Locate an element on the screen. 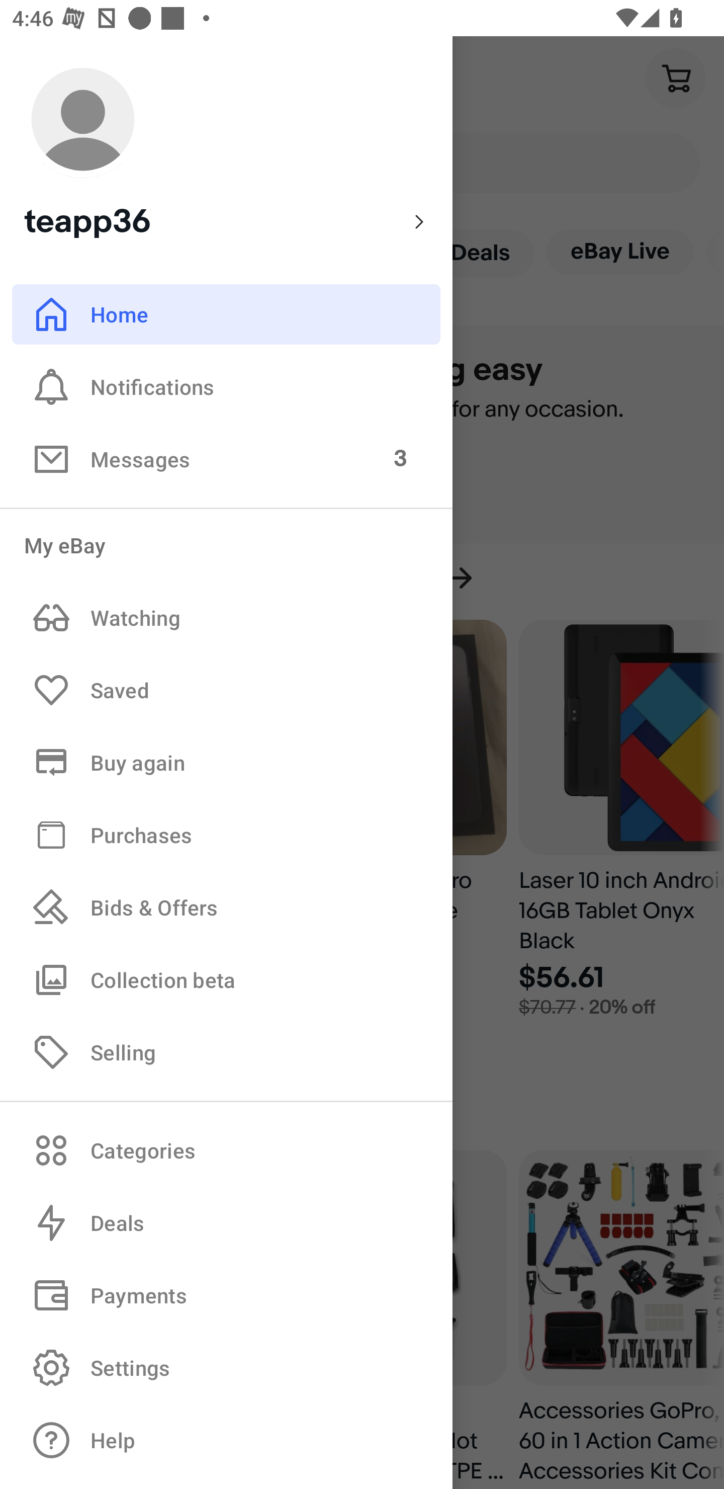  Saved is located at coordinates (226, 690).